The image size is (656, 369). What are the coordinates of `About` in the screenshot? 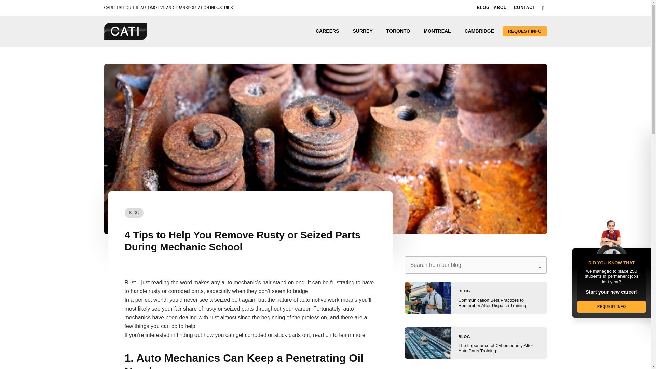 It's located at (502, 8).